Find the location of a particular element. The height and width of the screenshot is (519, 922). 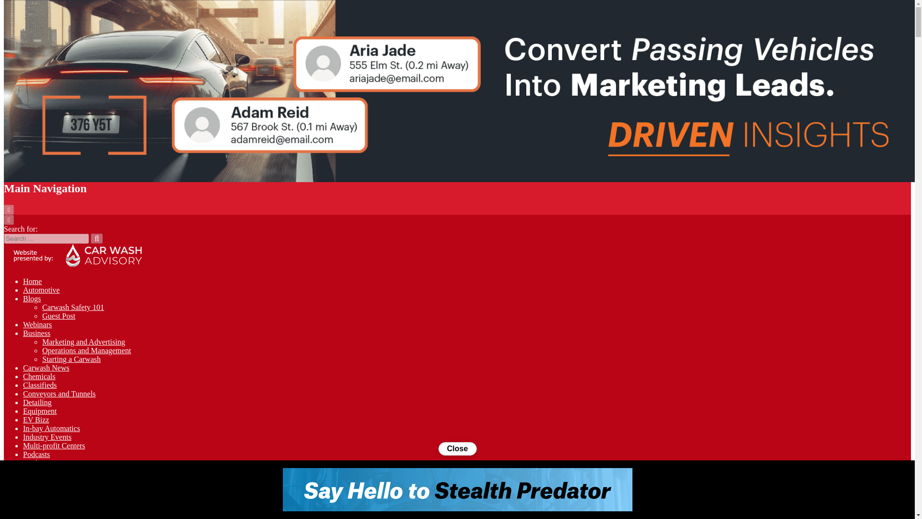

Video is located at coordinates (32, 472).